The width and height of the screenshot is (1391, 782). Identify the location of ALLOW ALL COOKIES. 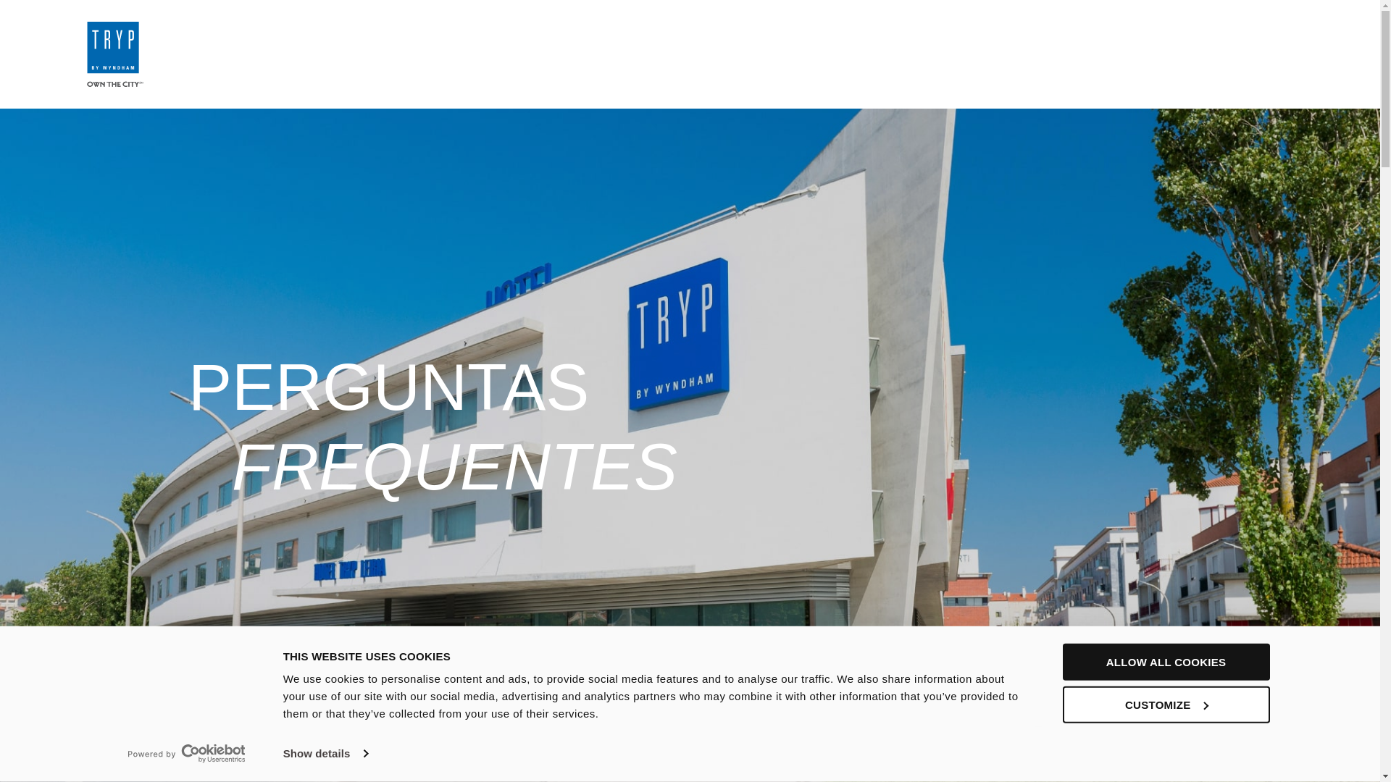
(1165, 662).